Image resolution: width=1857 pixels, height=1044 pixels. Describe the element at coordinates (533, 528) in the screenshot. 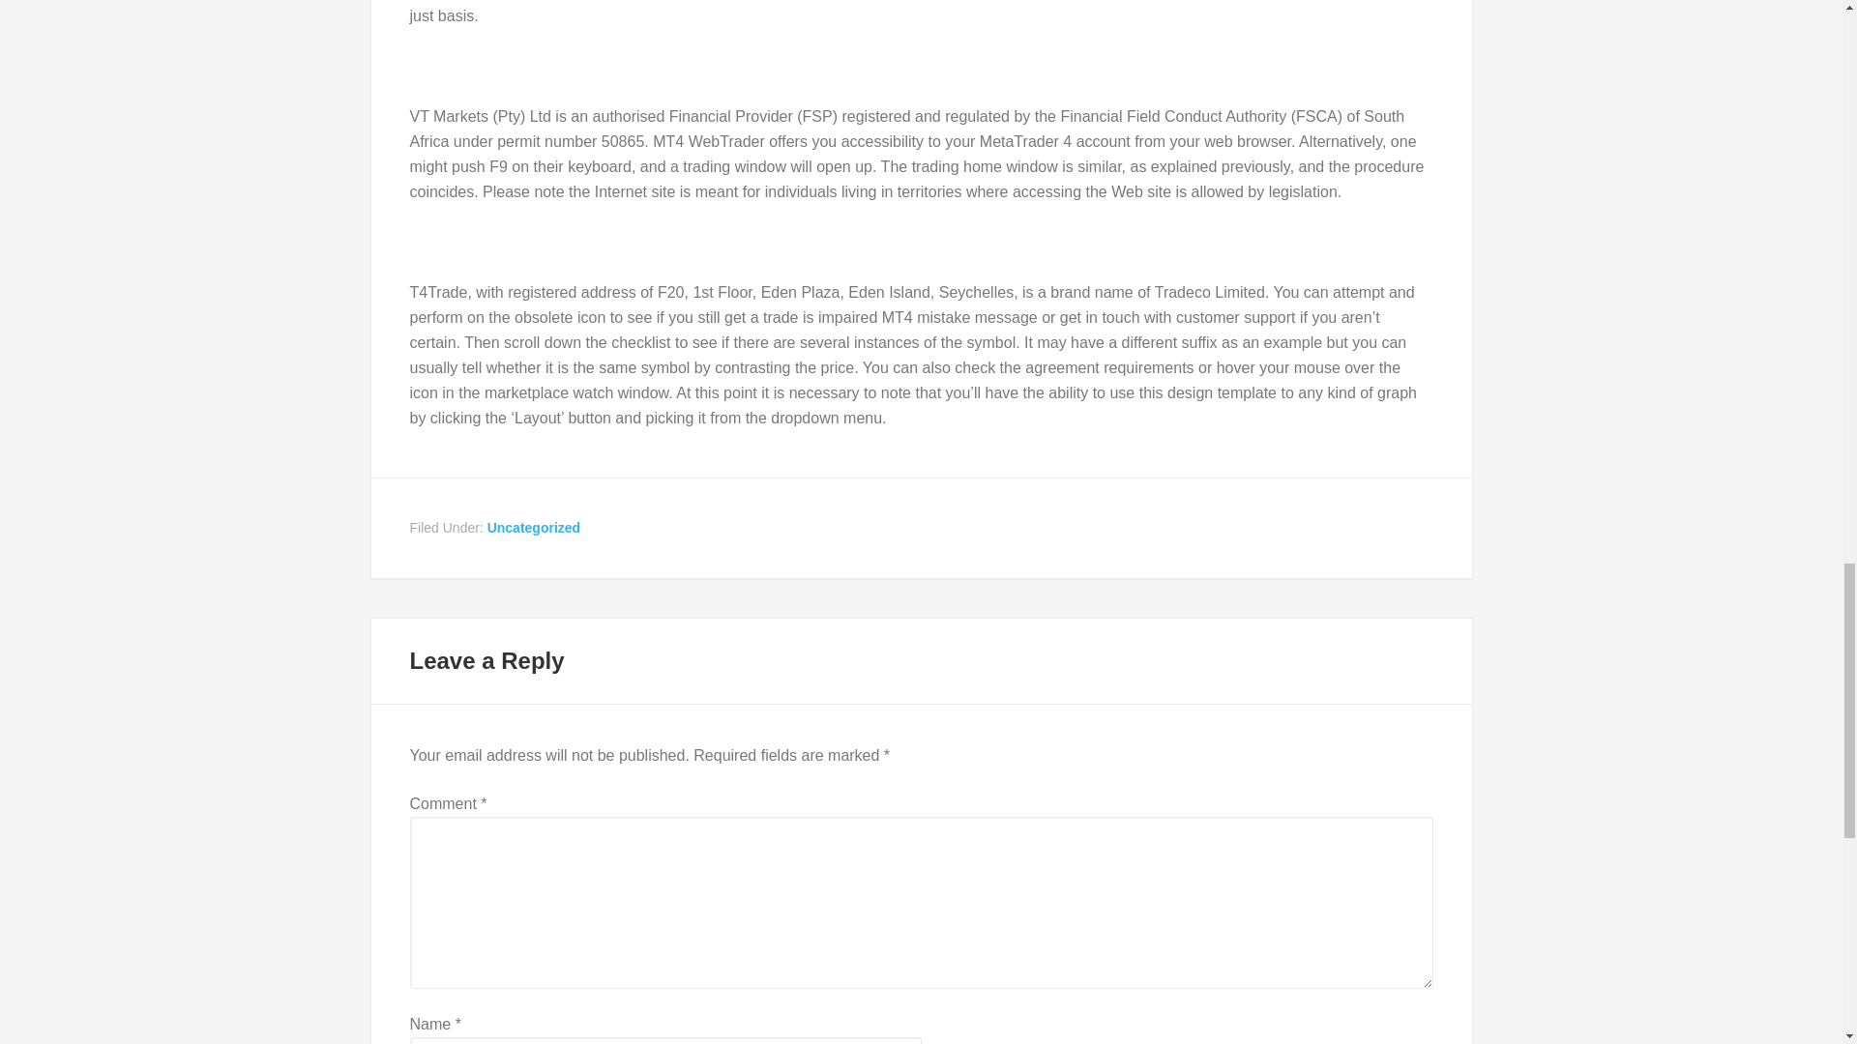

I see `Uncategorized` at that location.